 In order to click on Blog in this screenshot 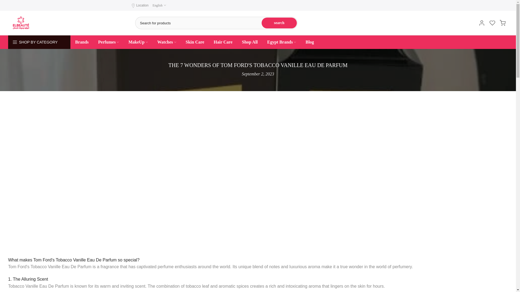, I will do `click(310, 42)`.